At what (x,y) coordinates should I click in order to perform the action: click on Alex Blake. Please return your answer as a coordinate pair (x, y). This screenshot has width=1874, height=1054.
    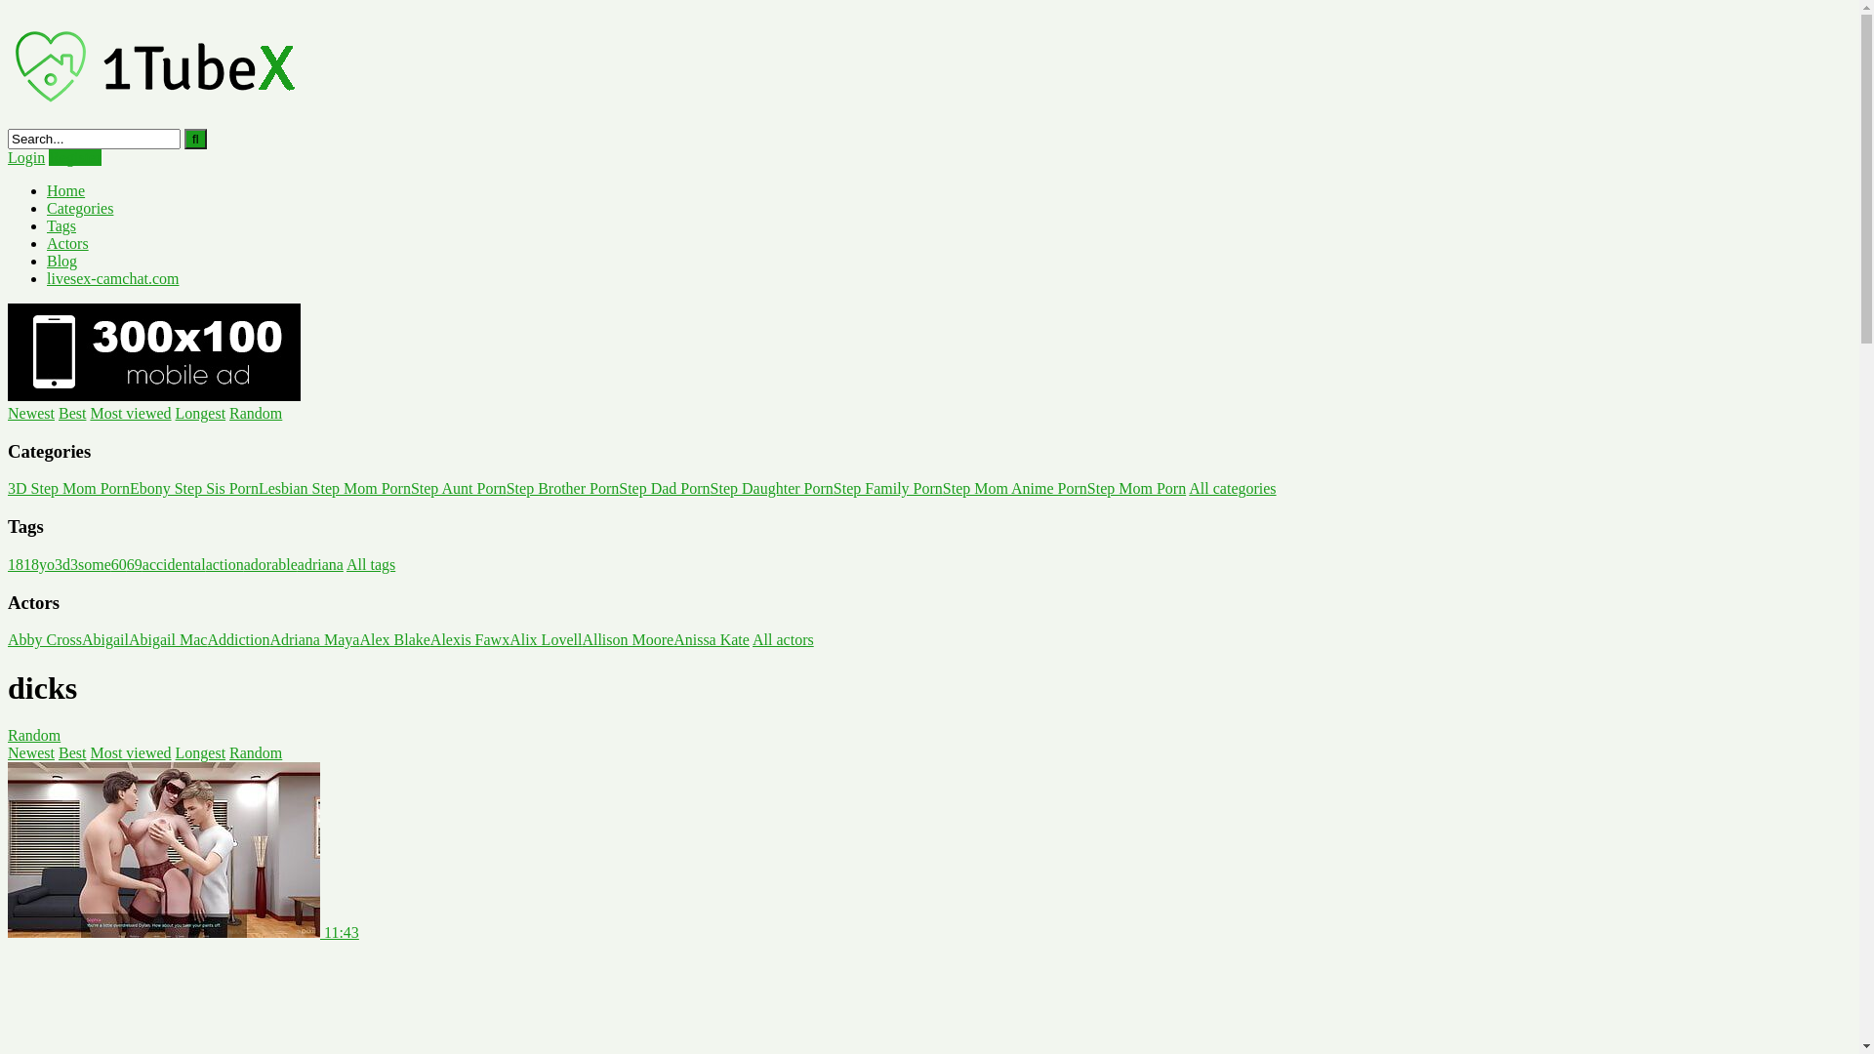
    Looking at the image, I should click on (394, 640).